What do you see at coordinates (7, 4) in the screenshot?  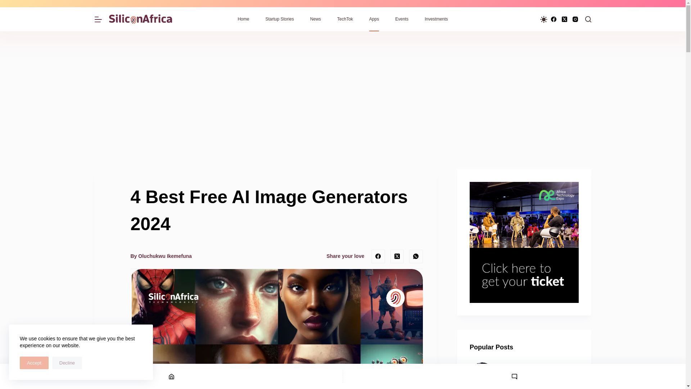 I see `Skip to content` at bounding box center [7, 4].